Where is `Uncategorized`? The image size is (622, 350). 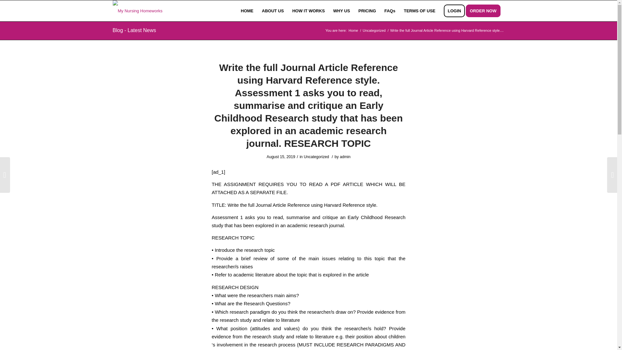 Uncategorized is located at coordinates (316, 157).